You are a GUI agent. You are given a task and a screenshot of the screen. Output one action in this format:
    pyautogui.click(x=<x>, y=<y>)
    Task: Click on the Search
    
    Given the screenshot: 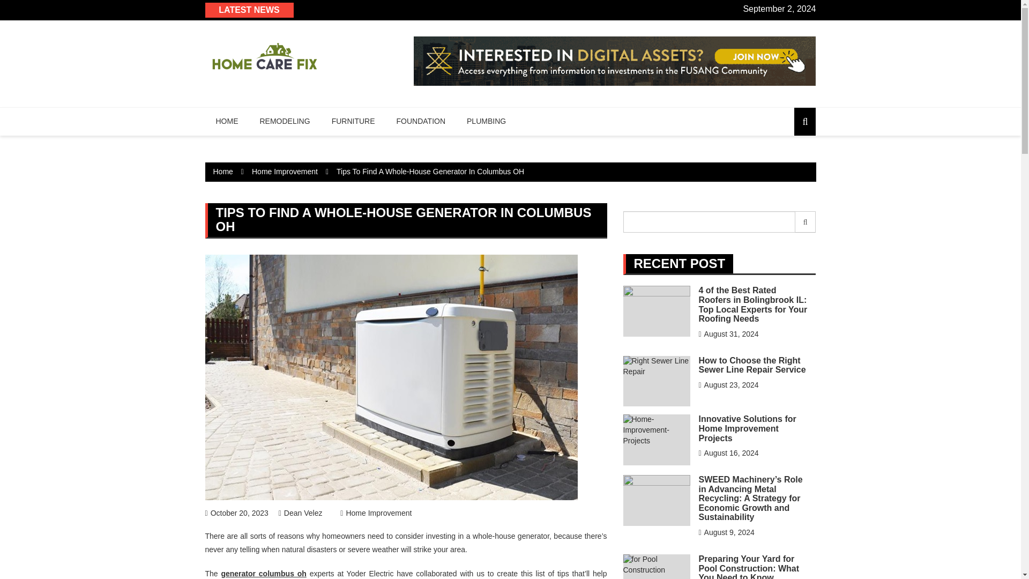 What is the action you would take?
    pyautogui.click(x=806, y=222)
    